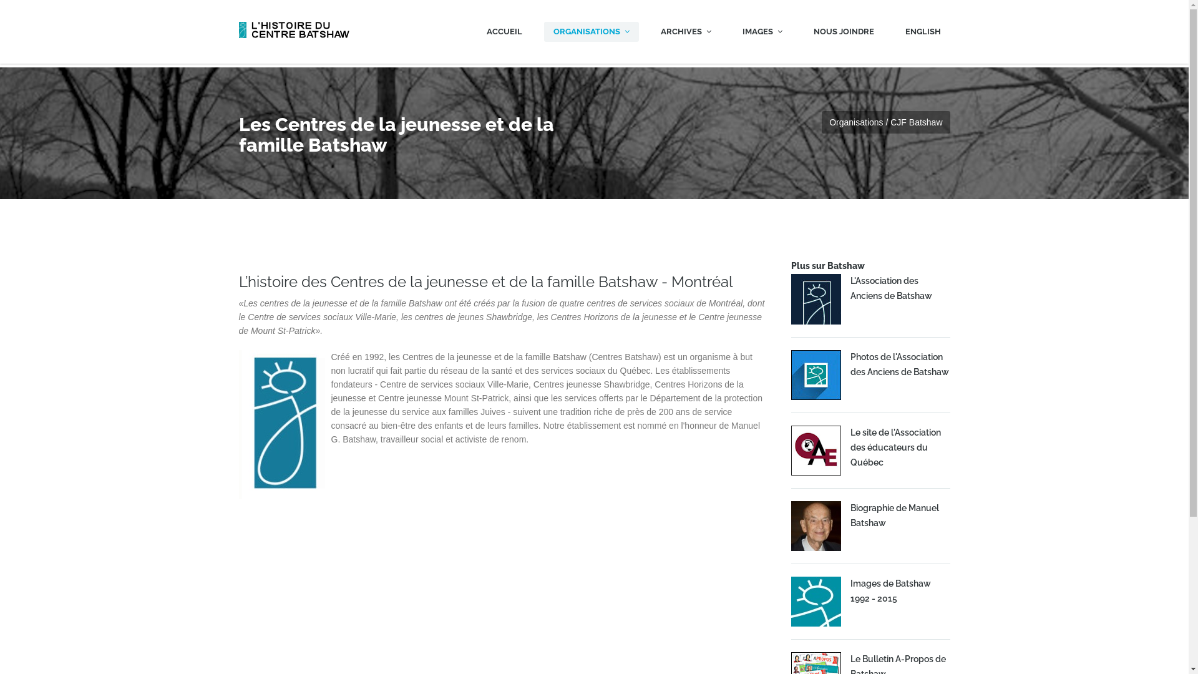  I want to click on ORGANISATIONS, so click(592, 32).